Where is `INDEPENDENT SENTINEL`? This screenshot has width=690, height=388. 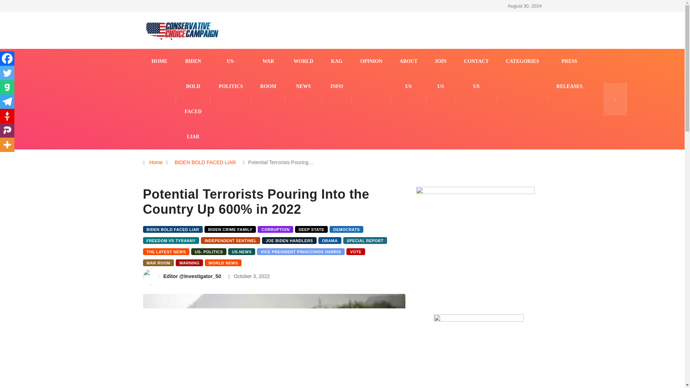
INDEPENDENT SENTINEL is located at coordinates (230, 240).